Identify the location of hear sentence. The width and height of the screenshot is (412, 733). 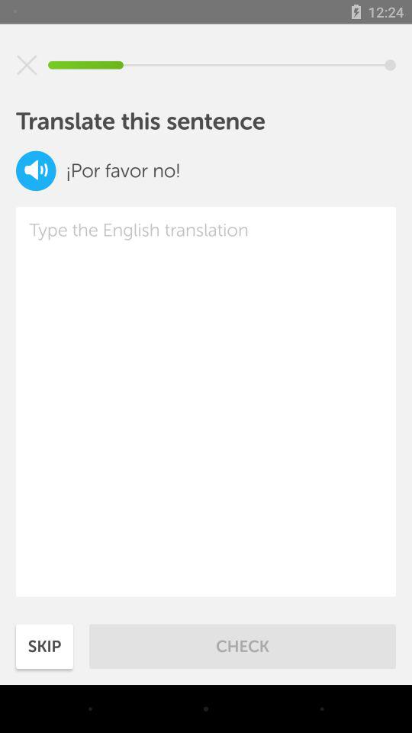
(36, 171).